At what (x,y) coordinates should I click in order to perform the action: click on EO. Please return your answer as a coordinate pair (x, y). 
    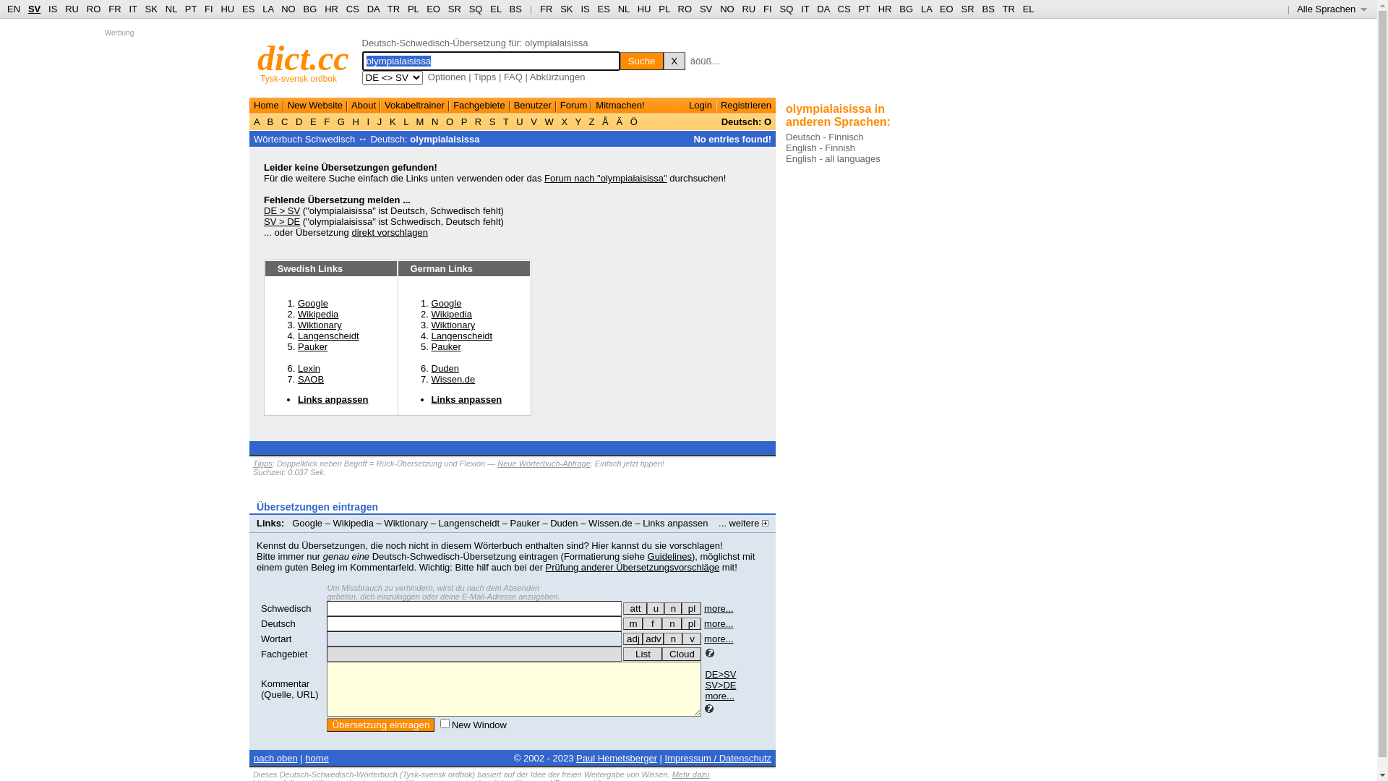
    Looking at the image, I should click on (434, 9).